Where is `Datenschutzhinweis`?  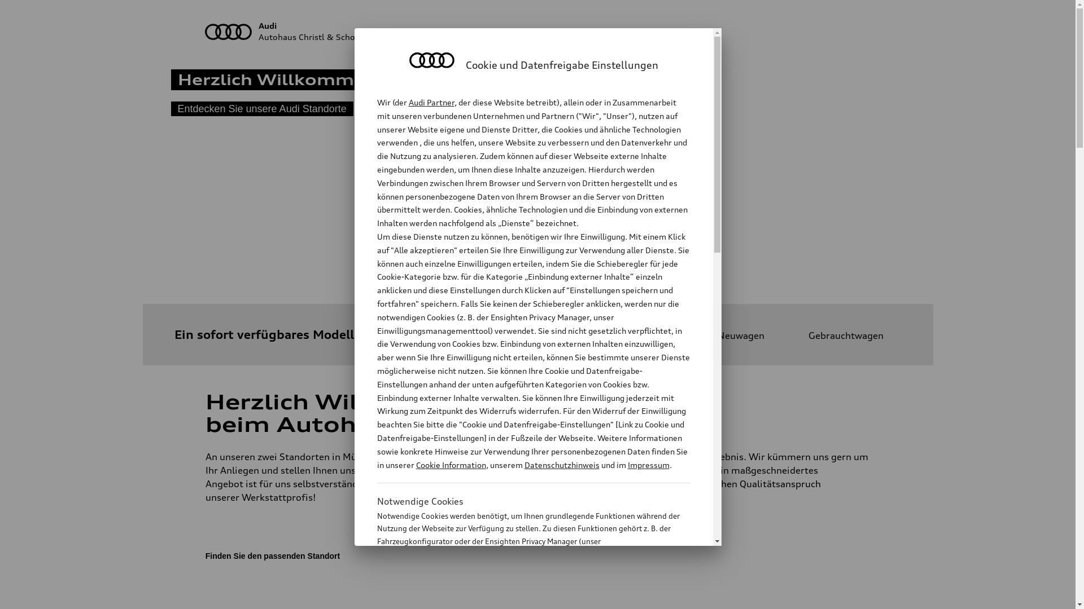 Datenschutzhinweis is located at coordinates (561, 465).